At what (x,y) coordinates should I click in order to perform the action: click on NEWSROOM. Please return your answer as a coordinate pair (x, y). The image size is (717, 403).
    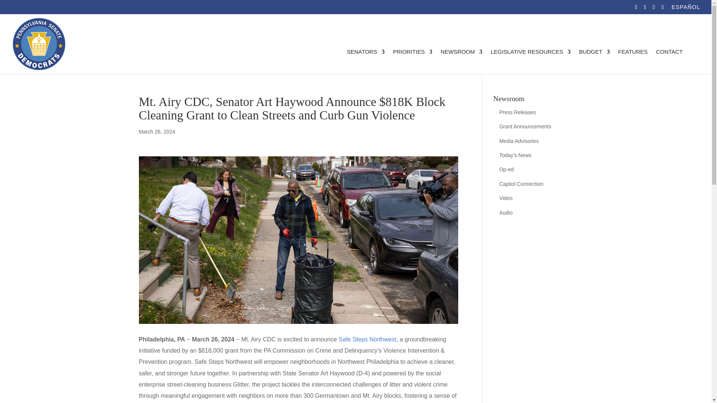
    Looking at the image, I should click on (462, 61).